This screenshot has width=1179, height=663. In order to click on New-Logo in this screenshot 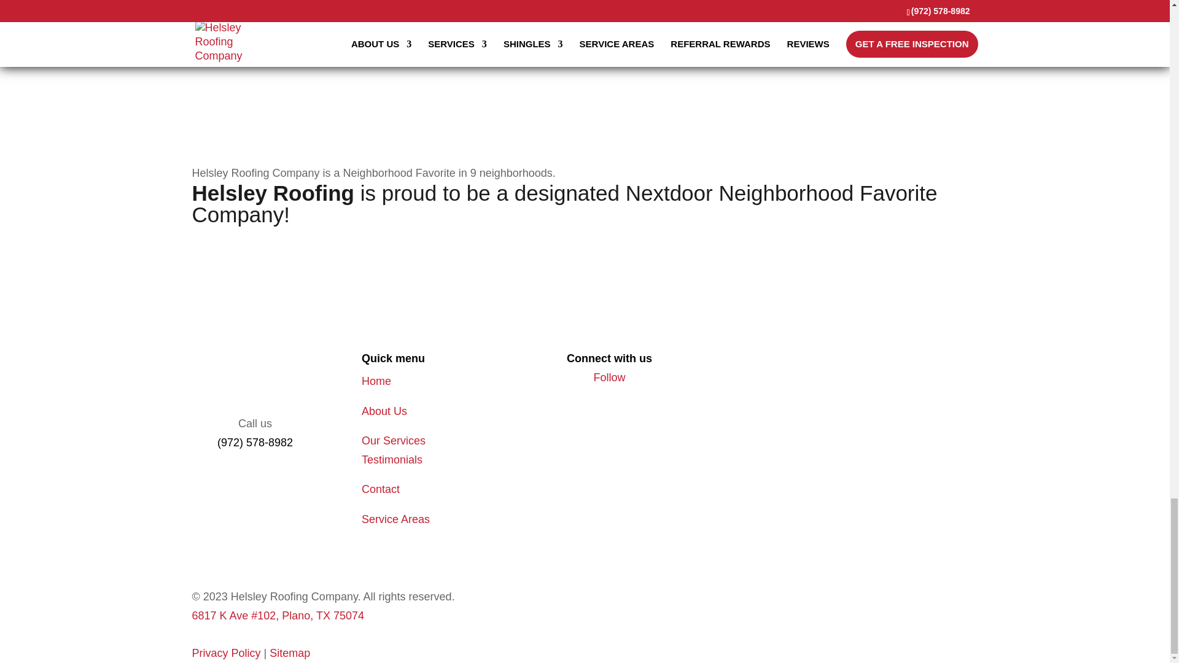, I will do `click(254, 382)`.